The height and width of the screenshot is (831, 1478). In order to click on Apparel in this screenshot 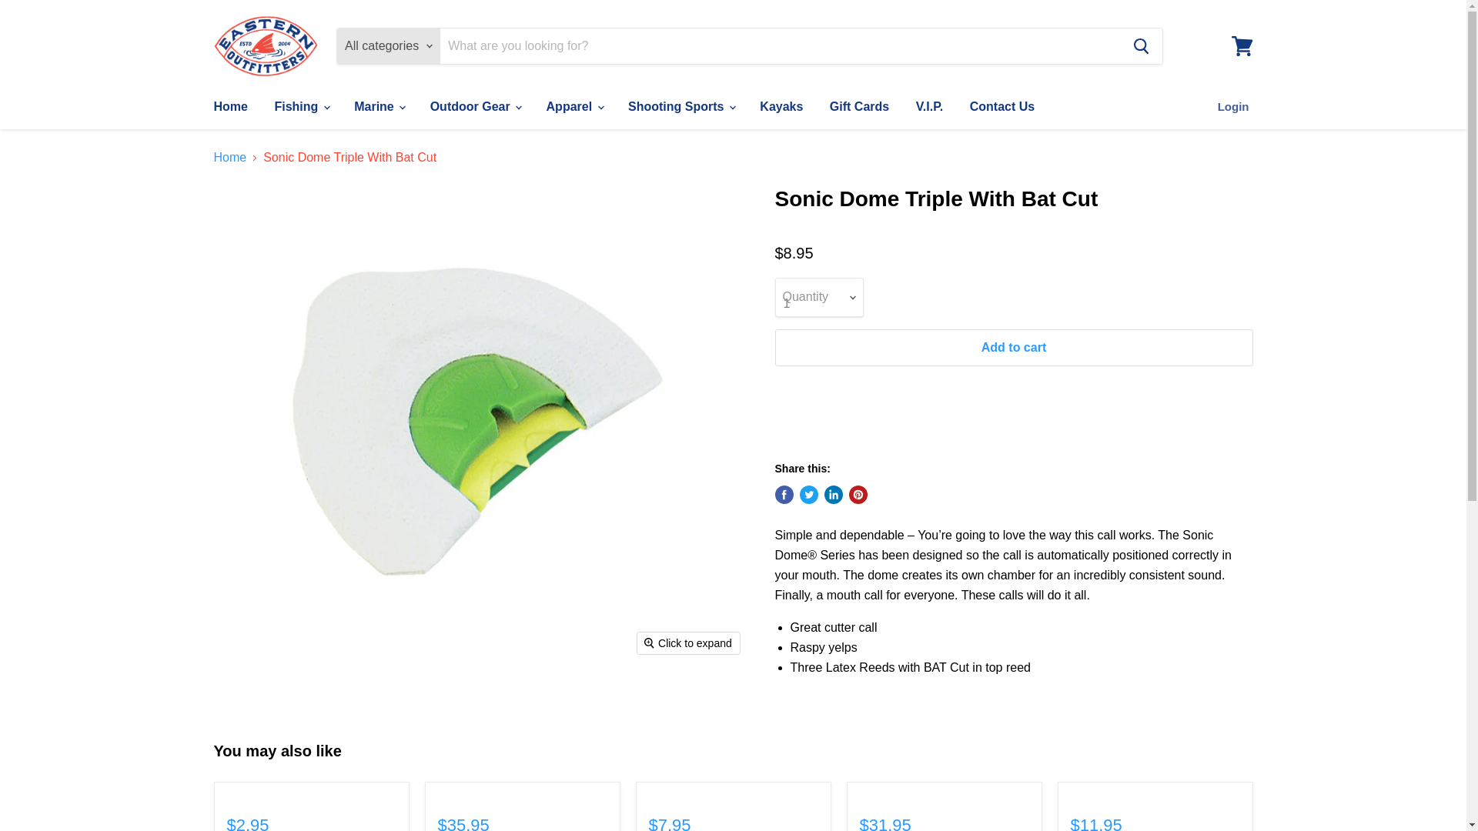, I will do `click(574, 106)`.